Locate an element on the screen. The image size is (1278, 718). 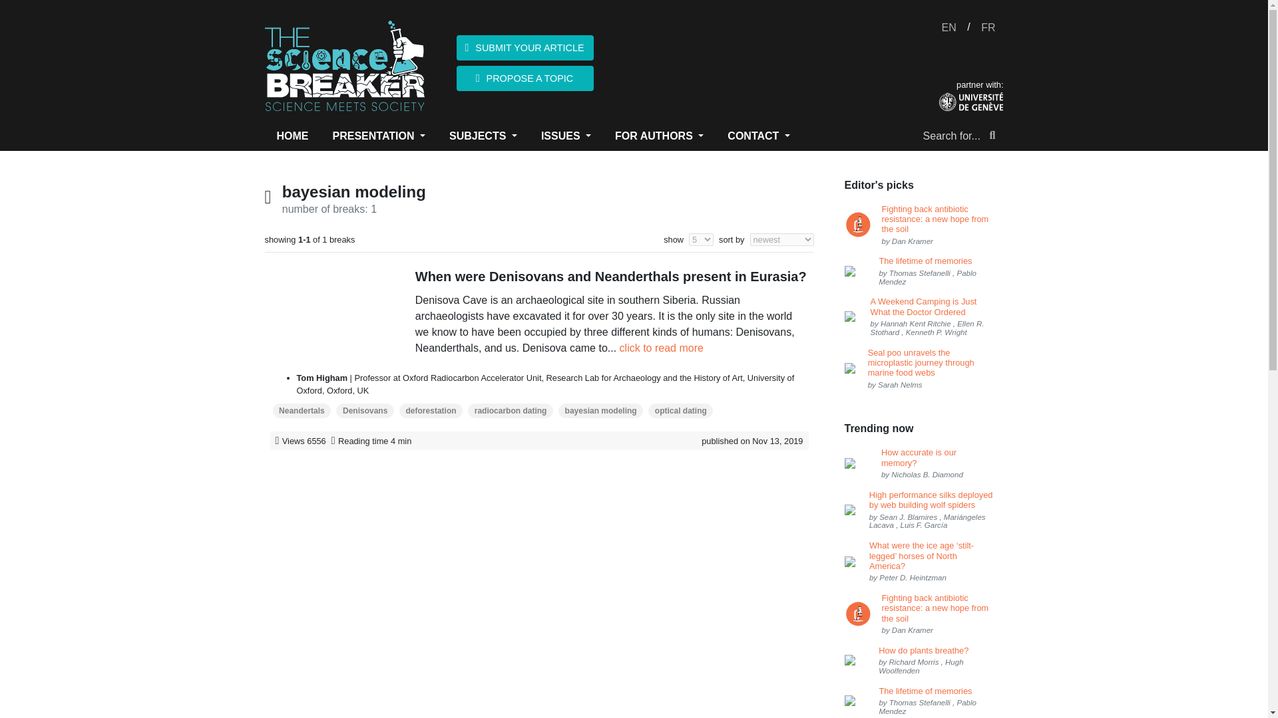
PRESENTATION is located at coordinates (379, 136).